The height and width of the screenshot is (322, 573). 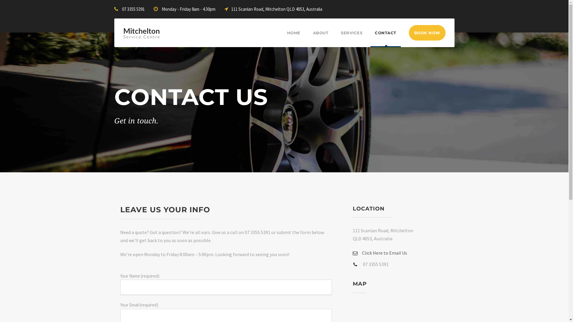 What do you see at coordinates (427, 33) in the screenshot?
I see `BOOK NOW` at bounding box center [427, 33].